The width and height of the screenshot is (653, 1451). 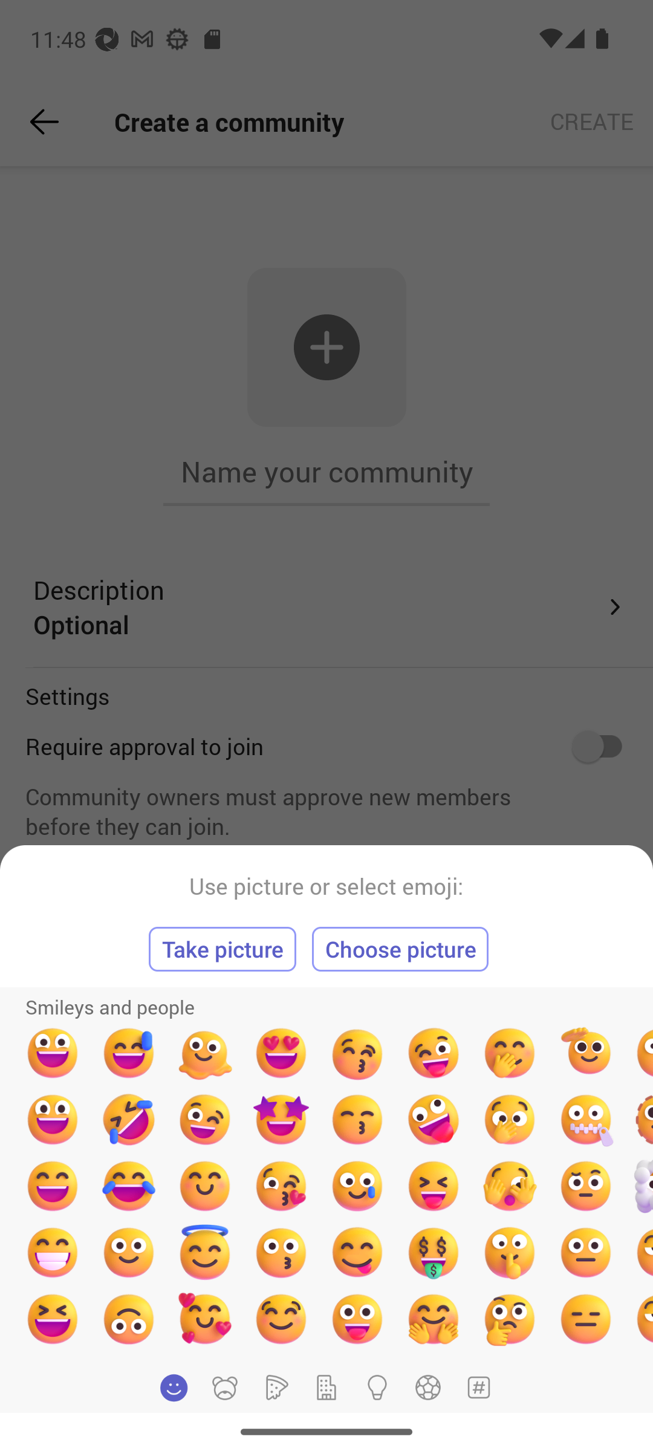 What do you see at coordinates (52, 1319) in the screenshot?
I see `Laugh emoji` at bounding box center [52, 1319].